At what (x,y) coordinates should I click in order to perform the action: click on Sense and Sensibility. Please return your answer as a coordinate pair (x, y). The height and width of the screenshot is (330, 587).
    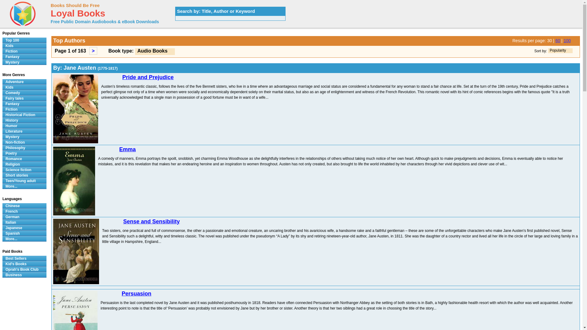
    Looking at the image, I should click on (151, 221).